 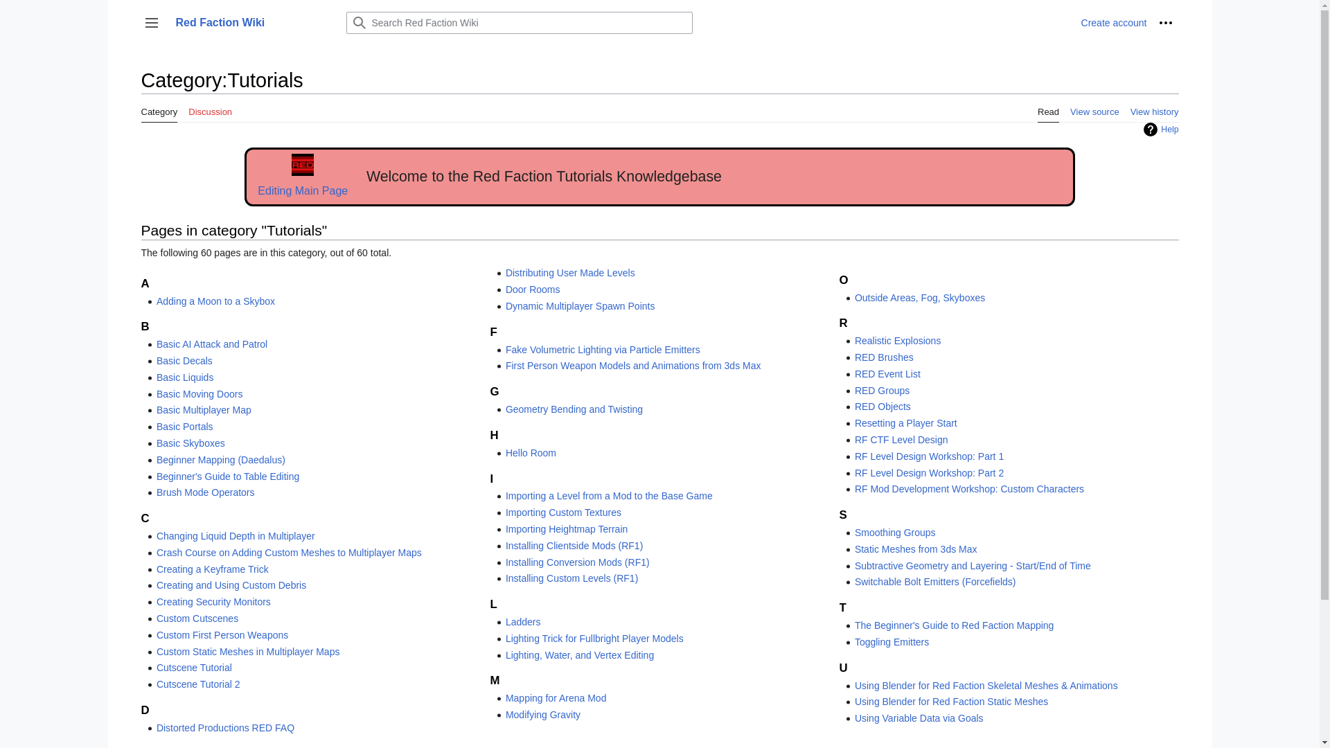 What do you see at coordinates (358, 22) in the screenshot?
I see `Go` at bounding box center [358, 22].